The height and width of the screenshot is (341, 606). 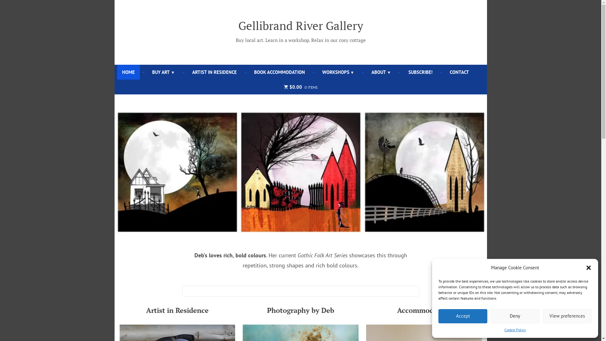 I want to click on Cookie Policy, so click(x=515, y=330).